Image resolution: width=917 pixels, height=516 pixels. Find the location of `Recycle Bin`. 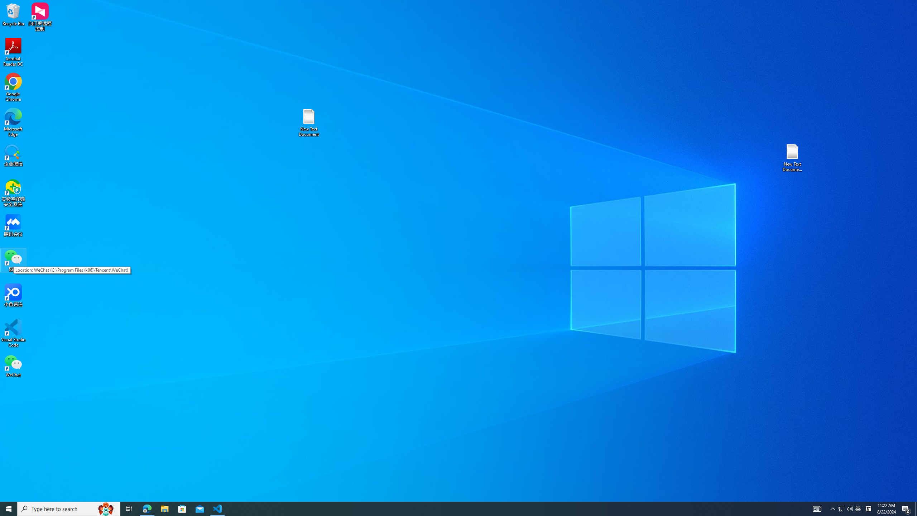

Recycle Bin is located at coordinates (147, 509).